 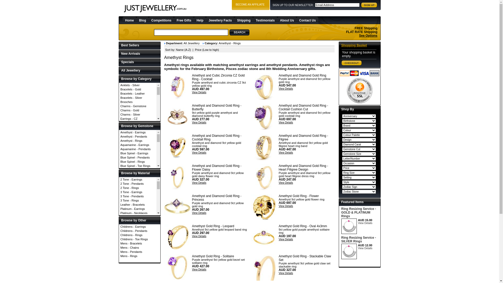 What do you see at coordinates (138, 184) in the screenshot?
I see `2 Tone - Pendants` at bounding box center [138, 184].